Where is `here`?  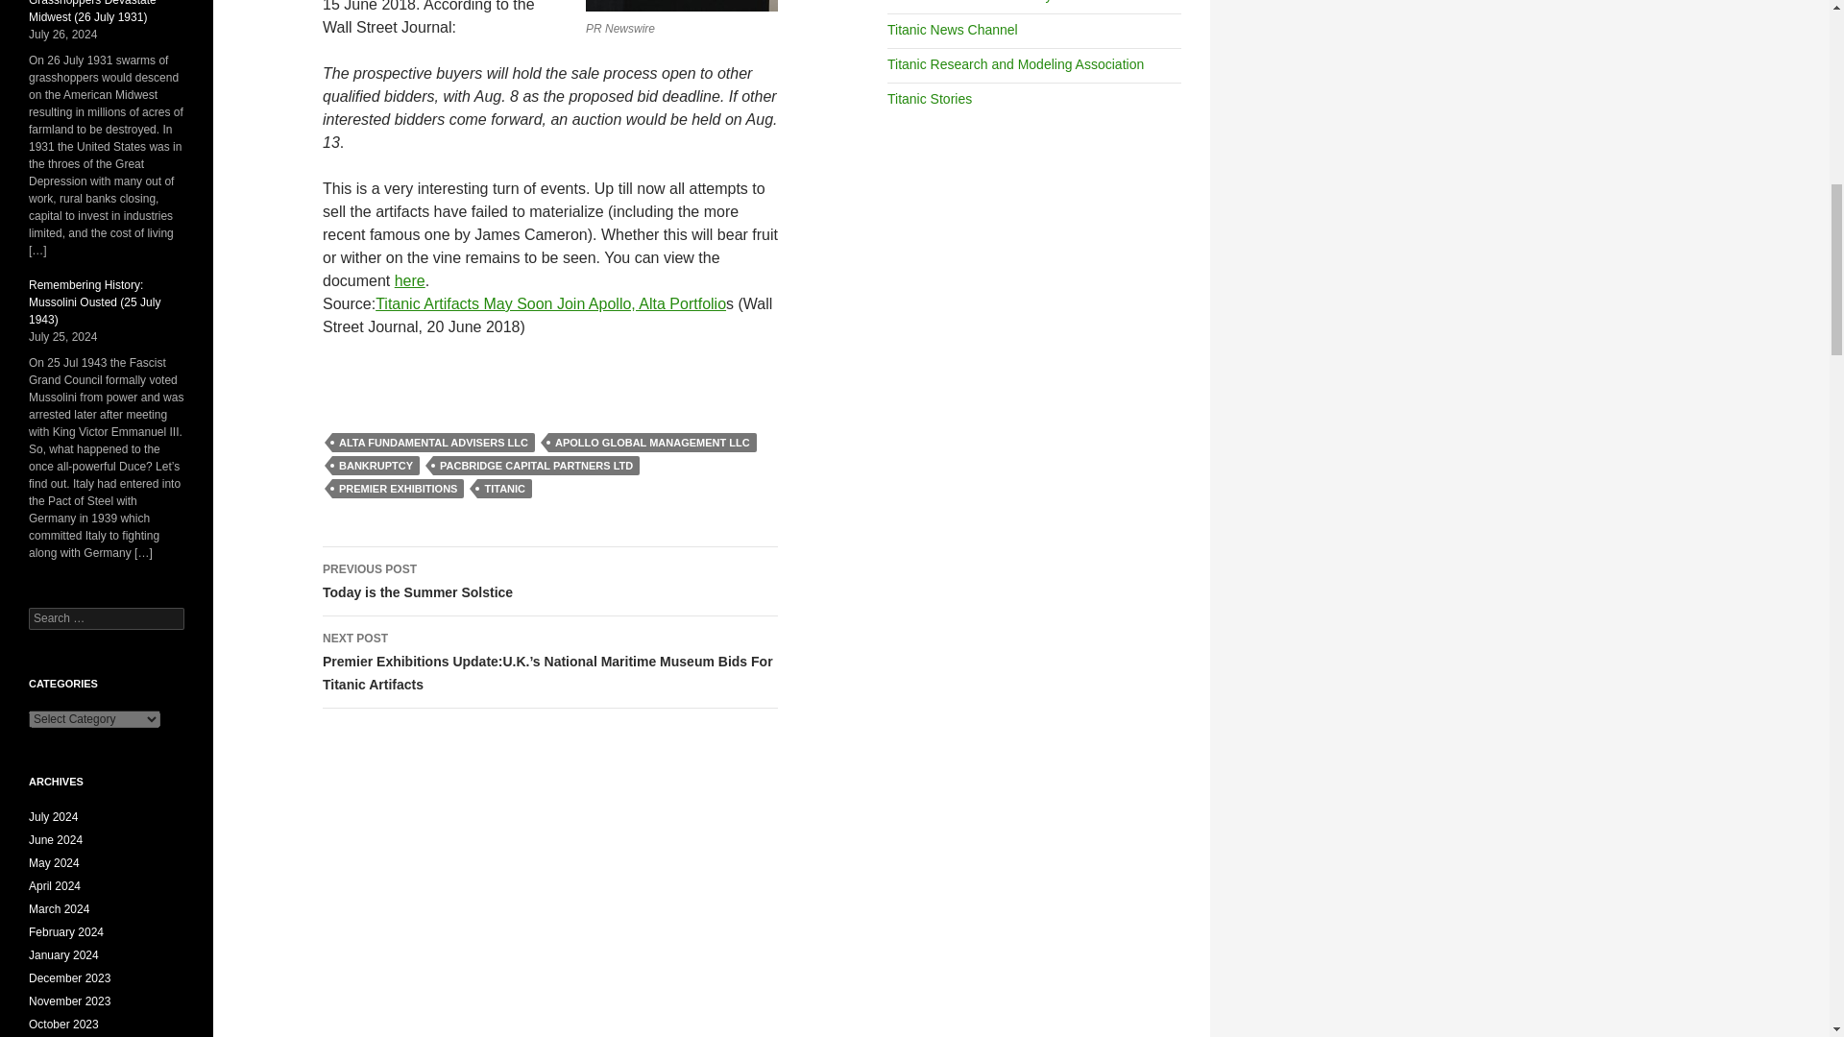
here is located at coordinates (409, 280).